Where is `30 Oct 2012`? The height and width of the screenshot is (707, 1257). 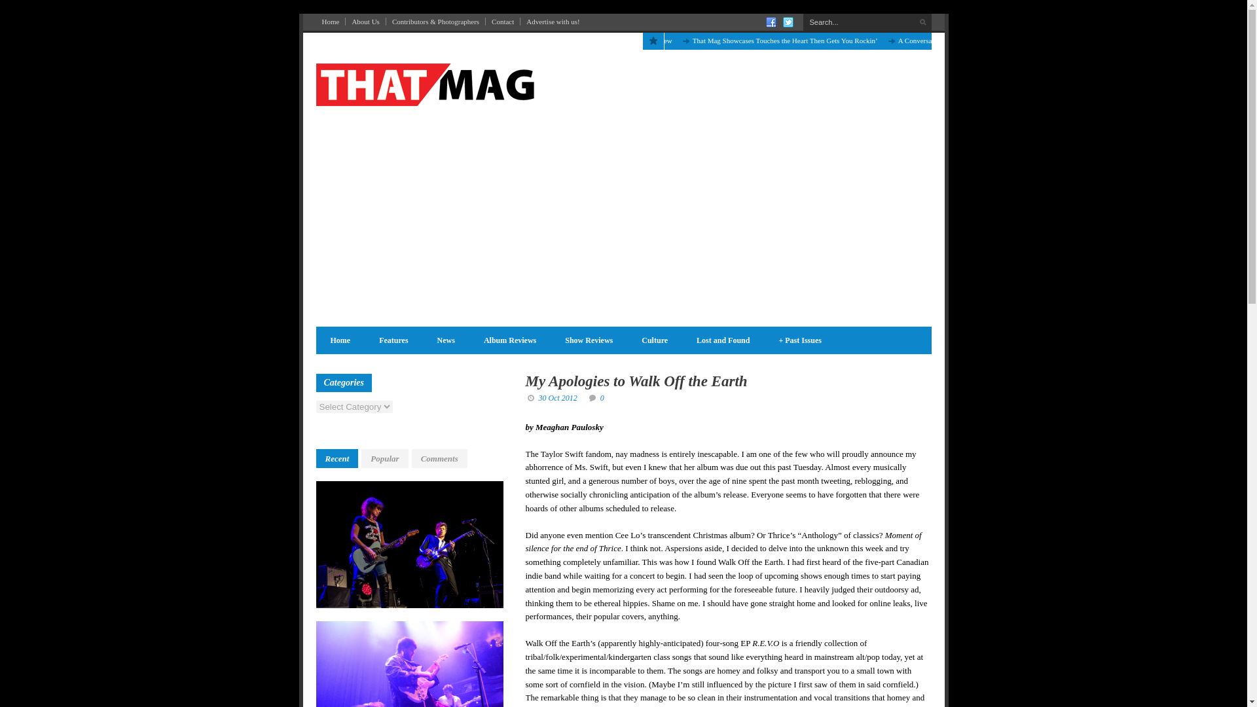
30 Oct 2012 is located at coordinates (557, 397).